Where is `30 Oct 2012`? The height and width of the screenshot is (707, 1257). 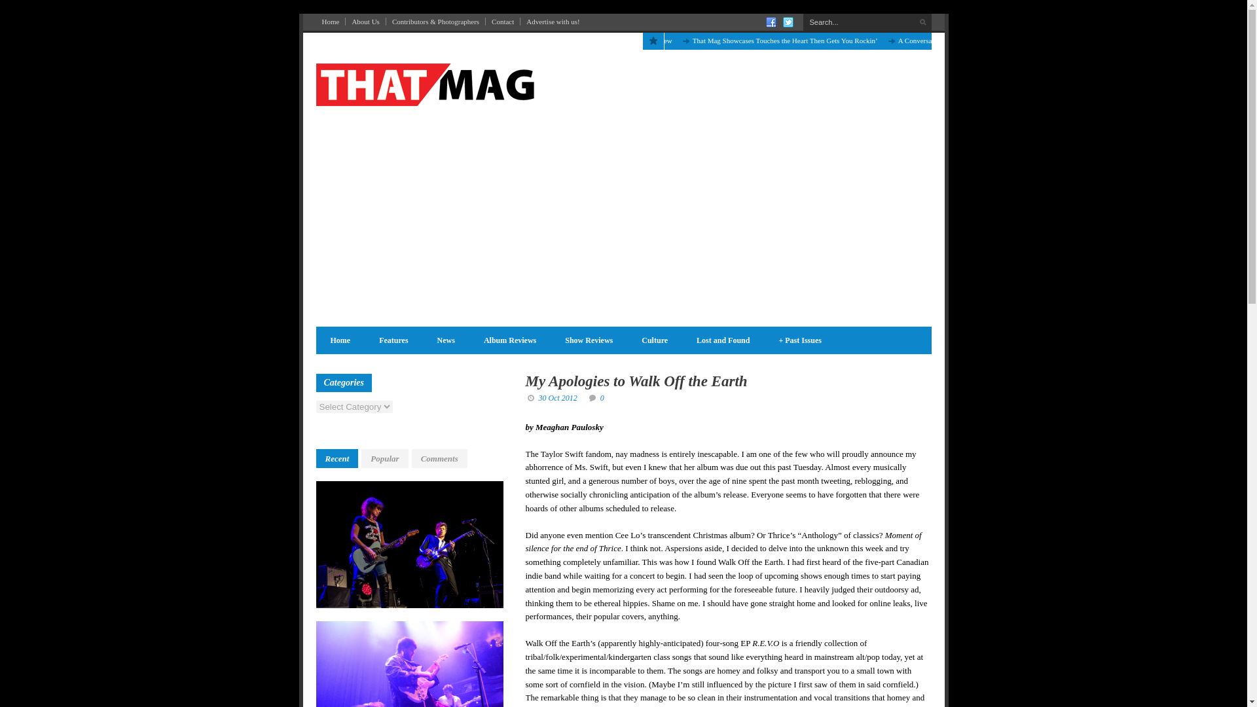
30 Oct 2012 is located at coordinates (557, 397).